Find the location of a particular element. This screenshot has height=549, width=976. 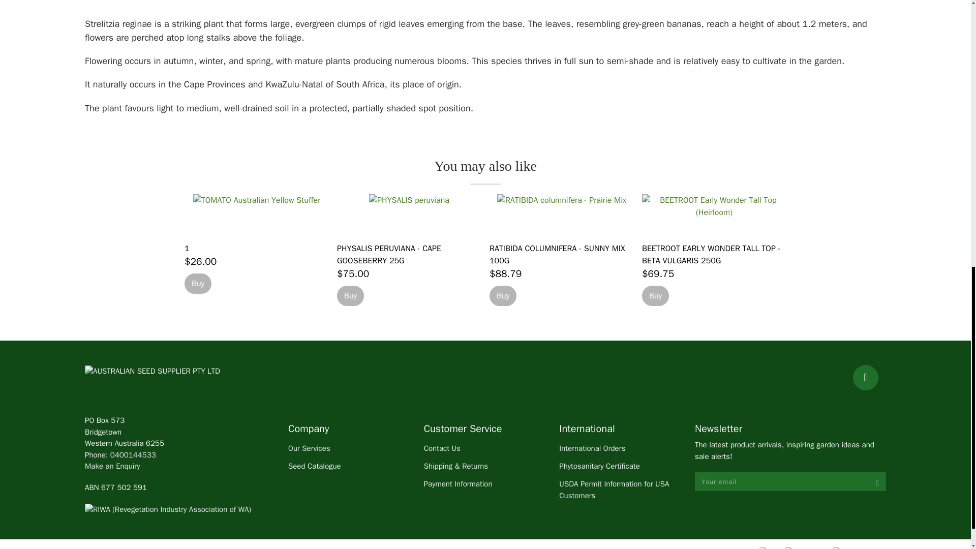

RATIBIDA columnifera - Sunny Mix 100g is located at coordinates (561, 215).